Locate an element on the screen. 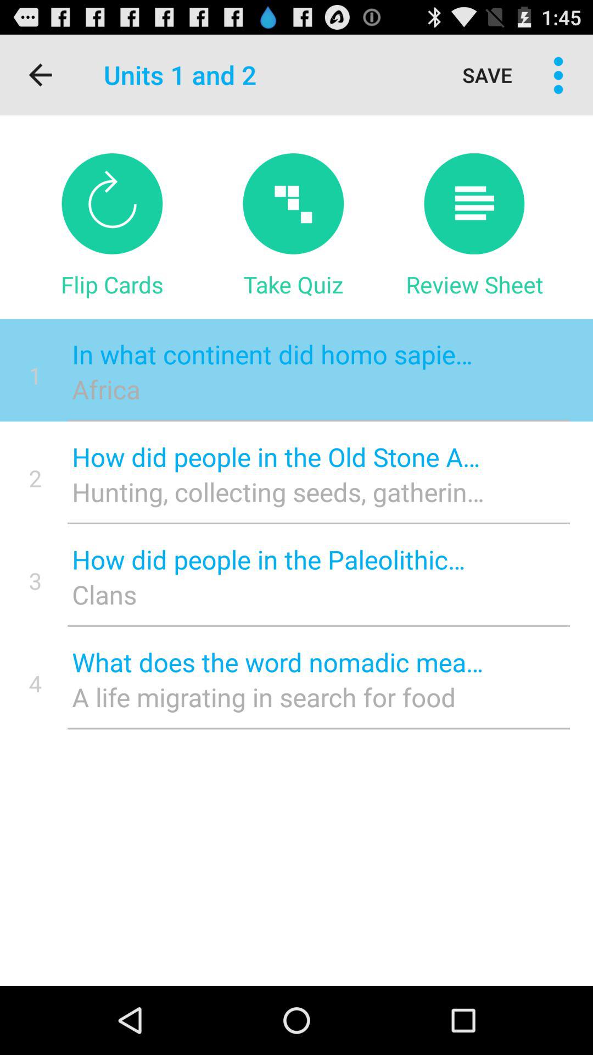  take quizz is located at coordinates (293, 203).